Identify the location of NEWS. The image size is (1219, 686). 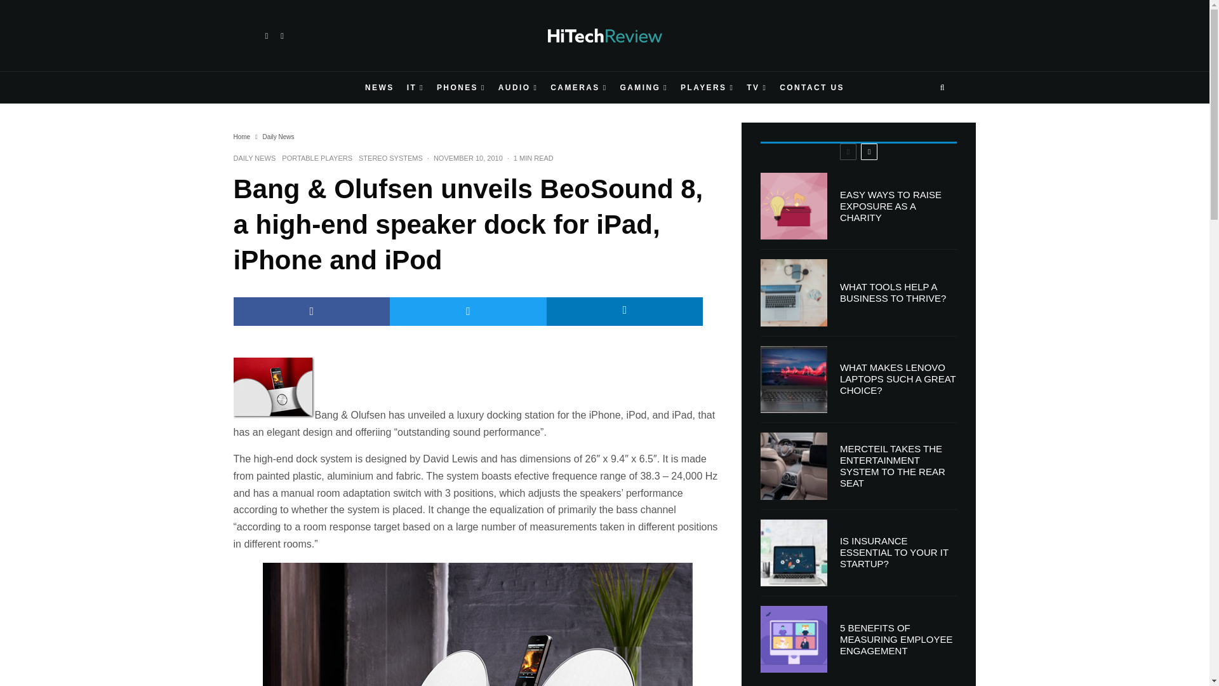
(380, 88).